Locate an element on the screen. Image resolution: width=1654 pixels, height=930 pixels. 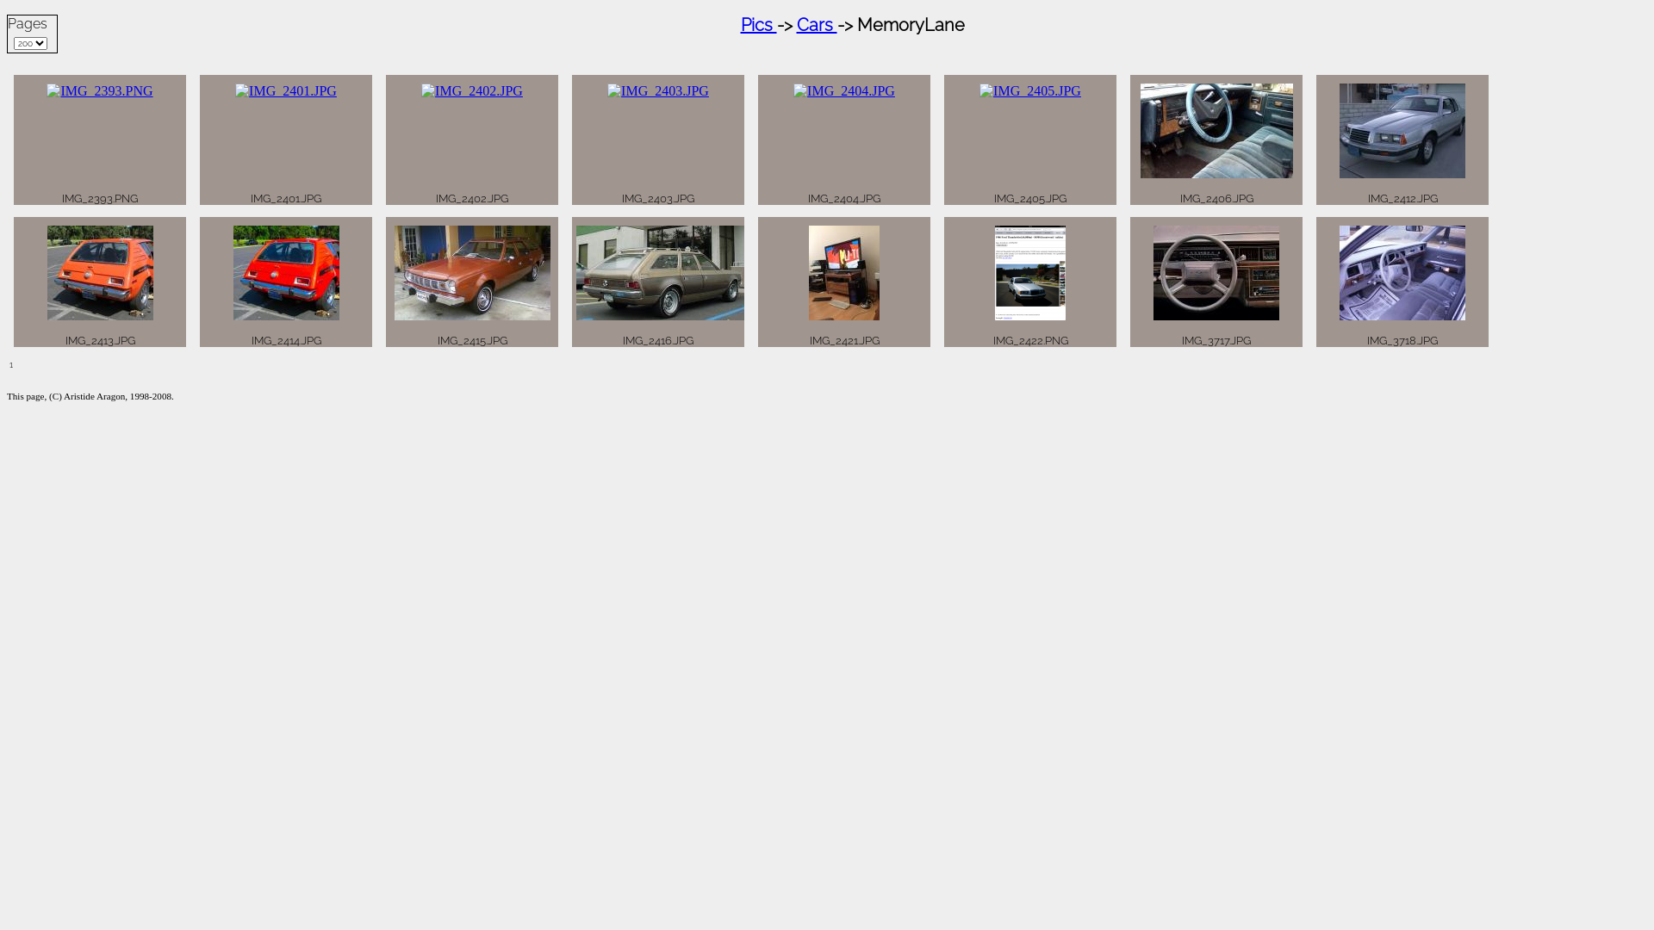
Pics is located at coordinates (759, 25).